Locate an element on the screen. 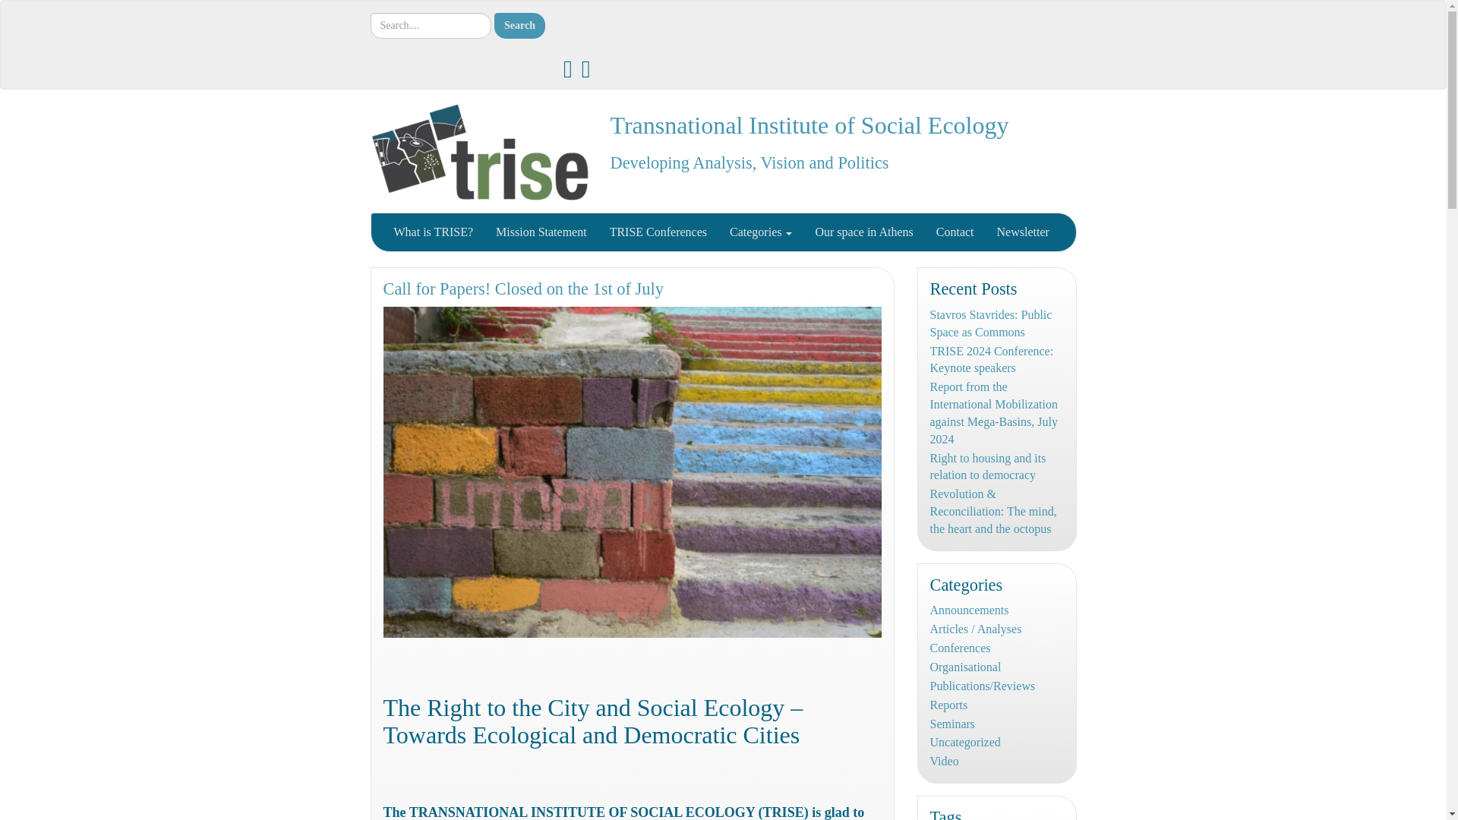 The width and height of the screenshot is (1458, 820). Transnational Institute of Social Ecology is located at coordinates (809, 125).